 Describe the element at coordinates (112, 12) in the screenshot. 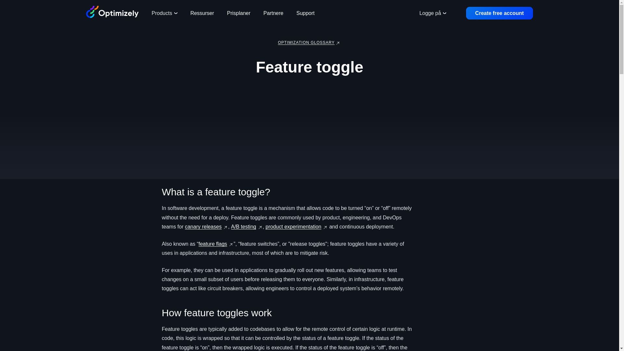

I see `Optimizely Logo` at that location.